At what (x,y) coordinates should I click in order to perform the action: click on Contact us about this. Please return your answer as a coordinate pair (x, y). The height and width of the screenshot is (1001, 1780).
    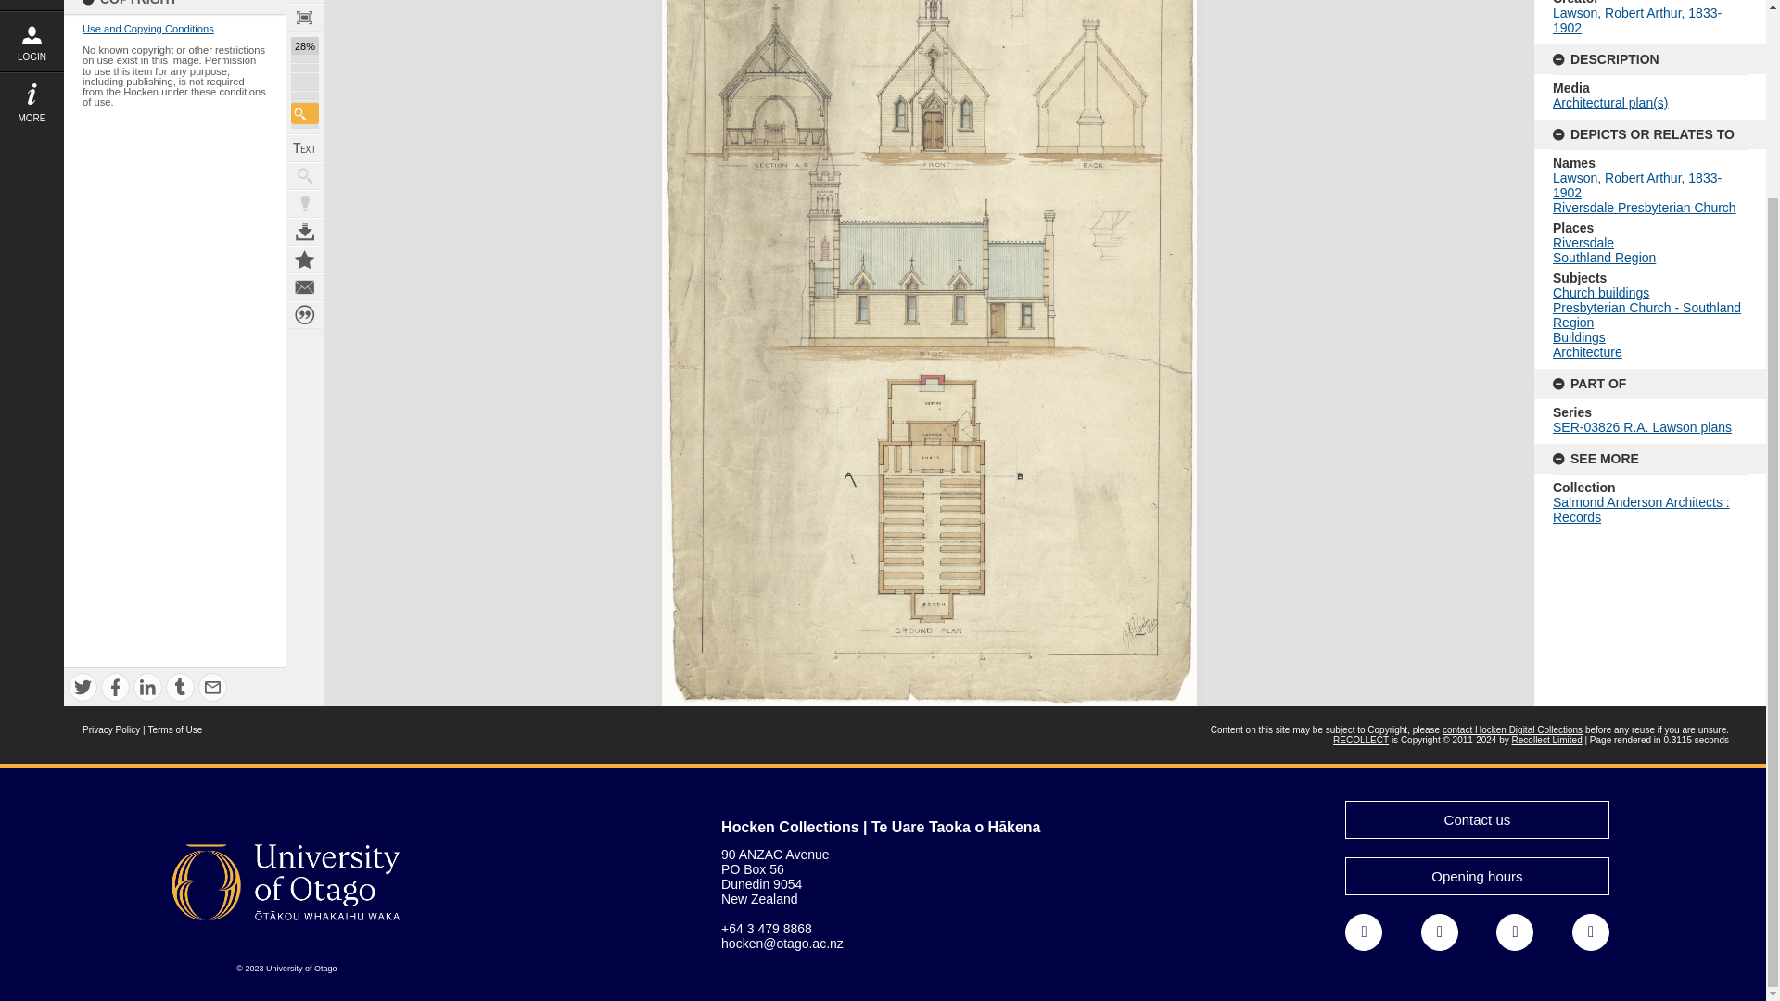
    Looking at the image, I should click on (305, 287).